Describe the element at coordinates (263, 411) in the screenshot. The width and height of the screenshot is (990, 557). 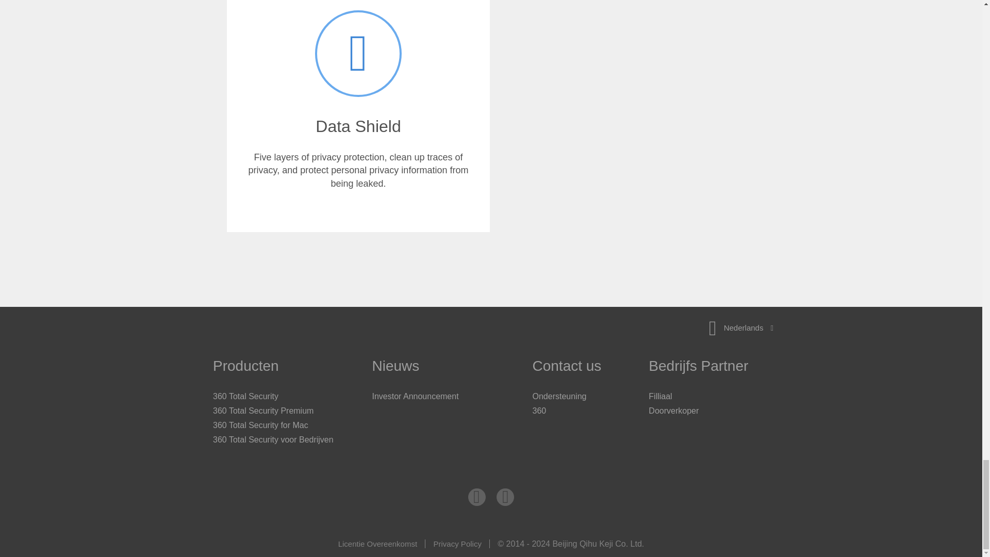
I see `360 Total Security Premium` at that location.